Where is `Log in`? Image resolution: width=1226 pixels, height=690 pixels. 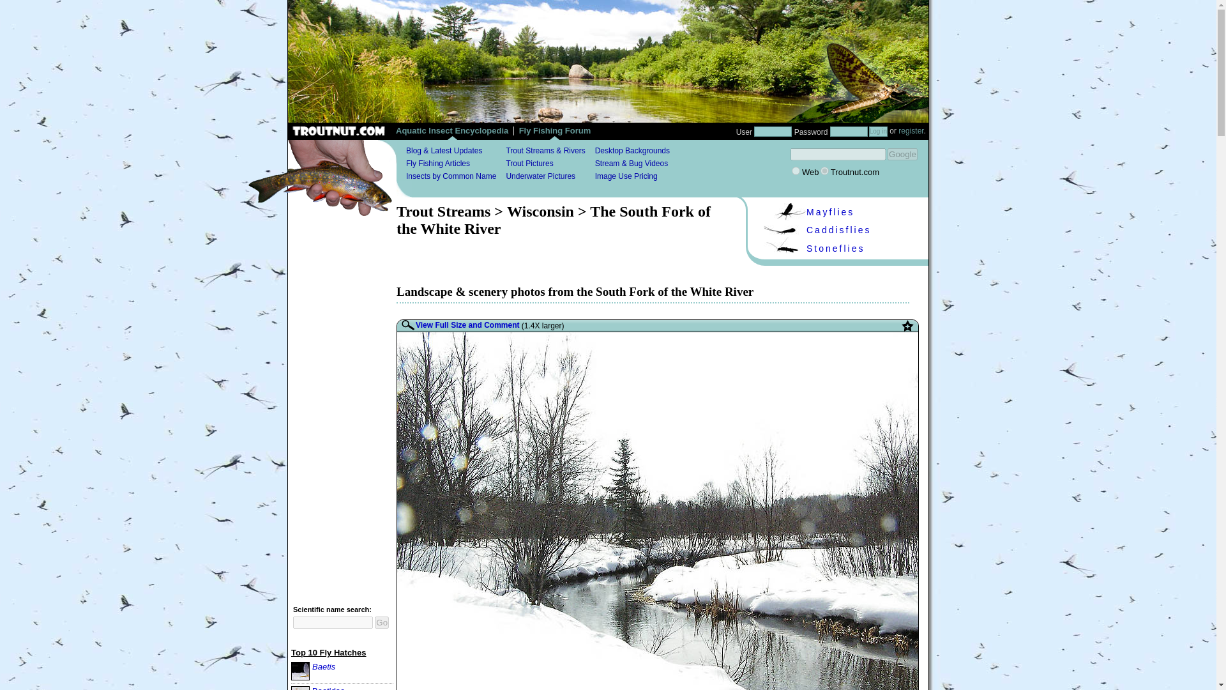 Log in is located at coordinates (879, 131).